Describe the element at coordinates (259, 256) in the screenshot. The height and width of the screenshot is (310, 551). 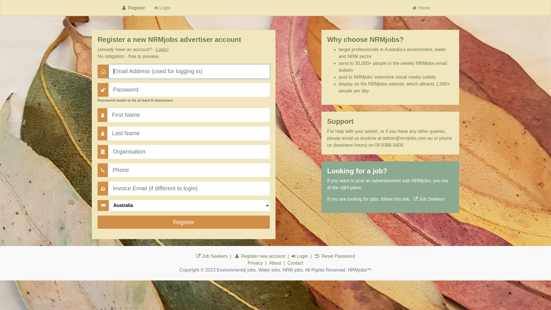
I see ` Register new account` at that location.